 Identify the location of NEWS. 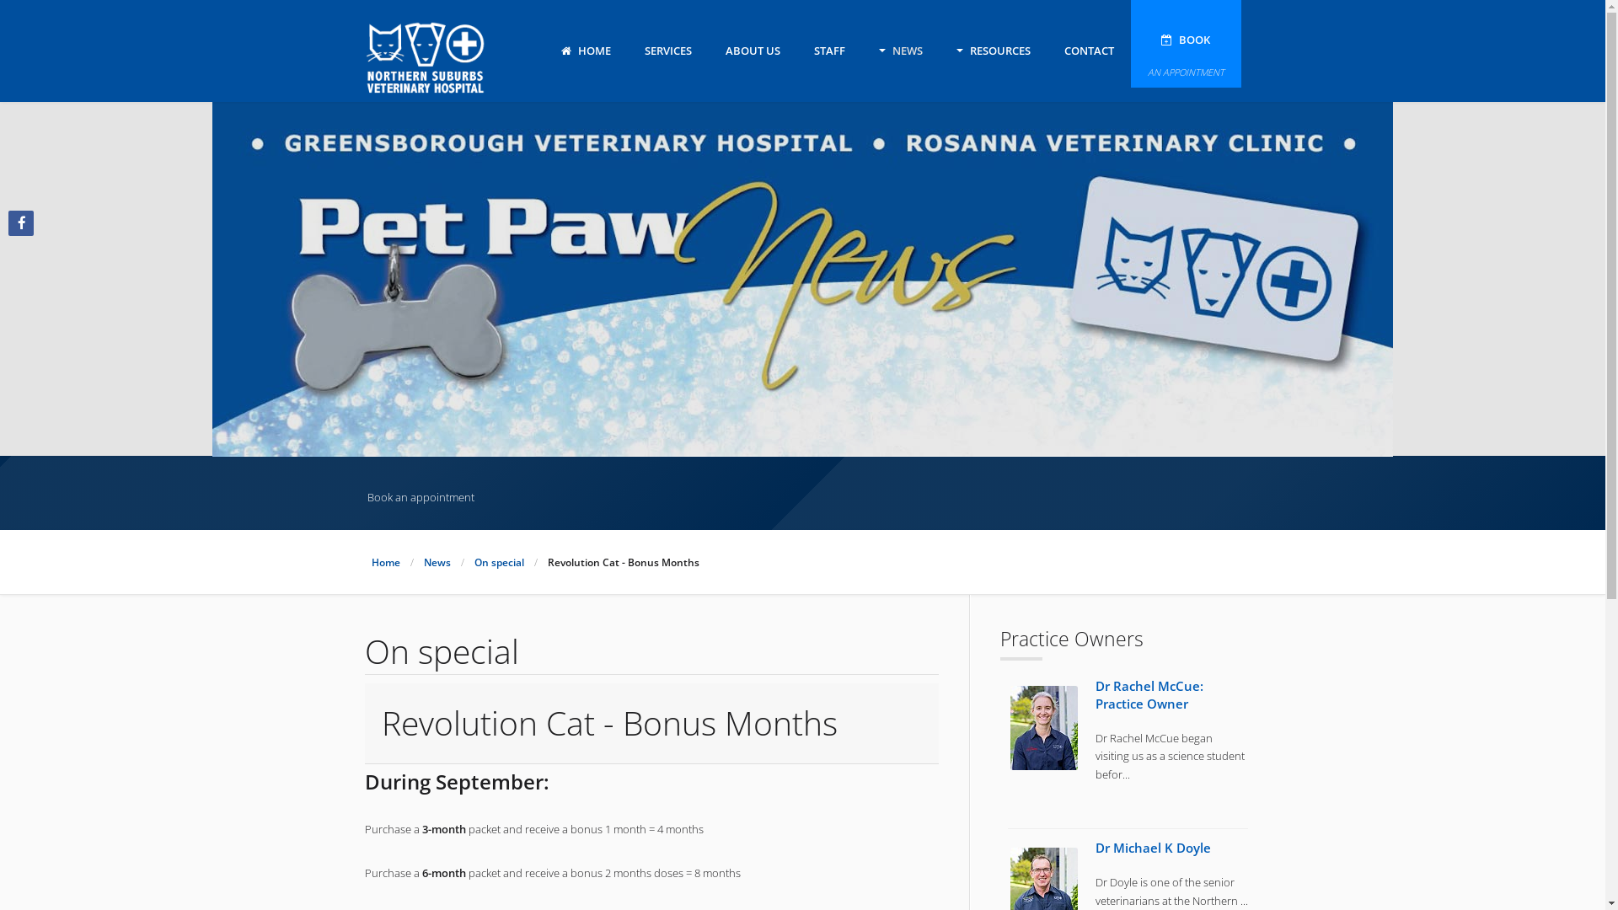
(900, 47).